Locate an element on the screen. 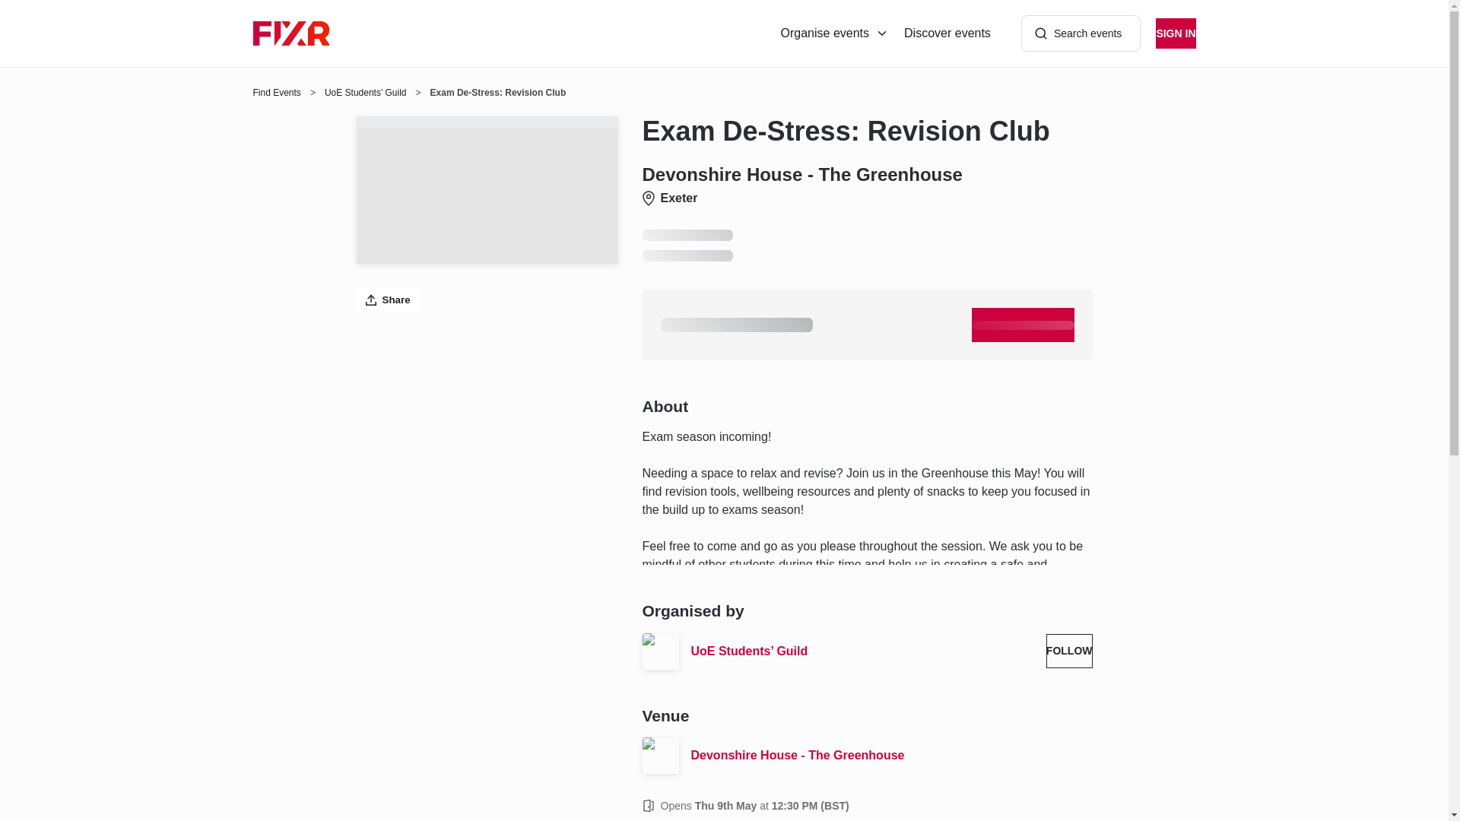 The image size is (1460, 821). PLACEHOLDER TEXT is located at coordinates (1024, 325).